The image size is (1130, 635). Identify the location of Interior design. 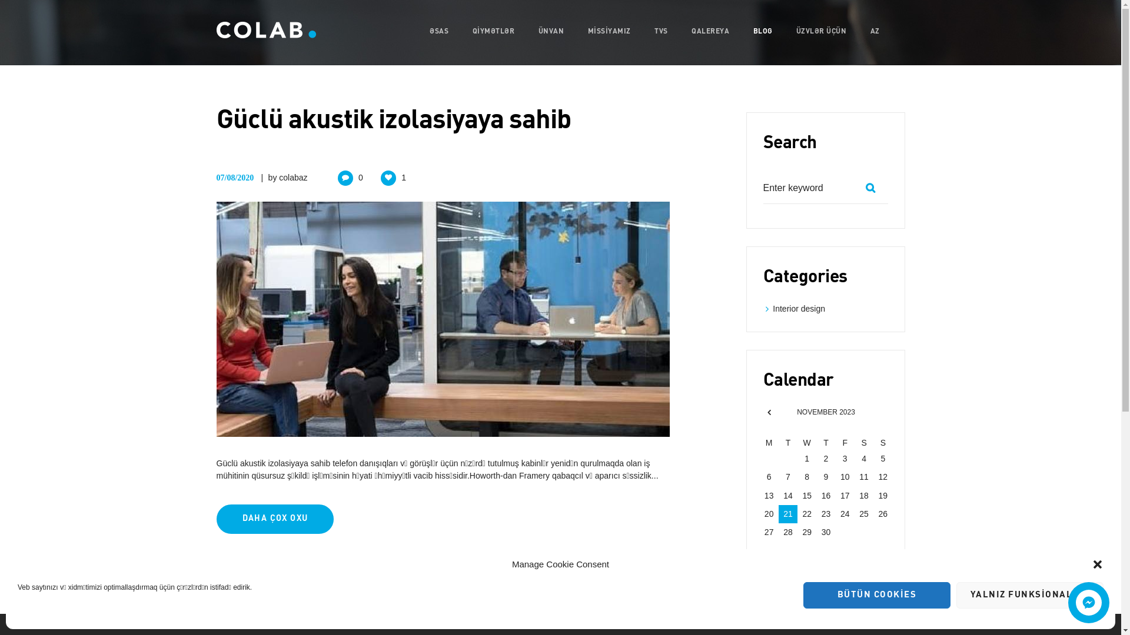
(799, 309).